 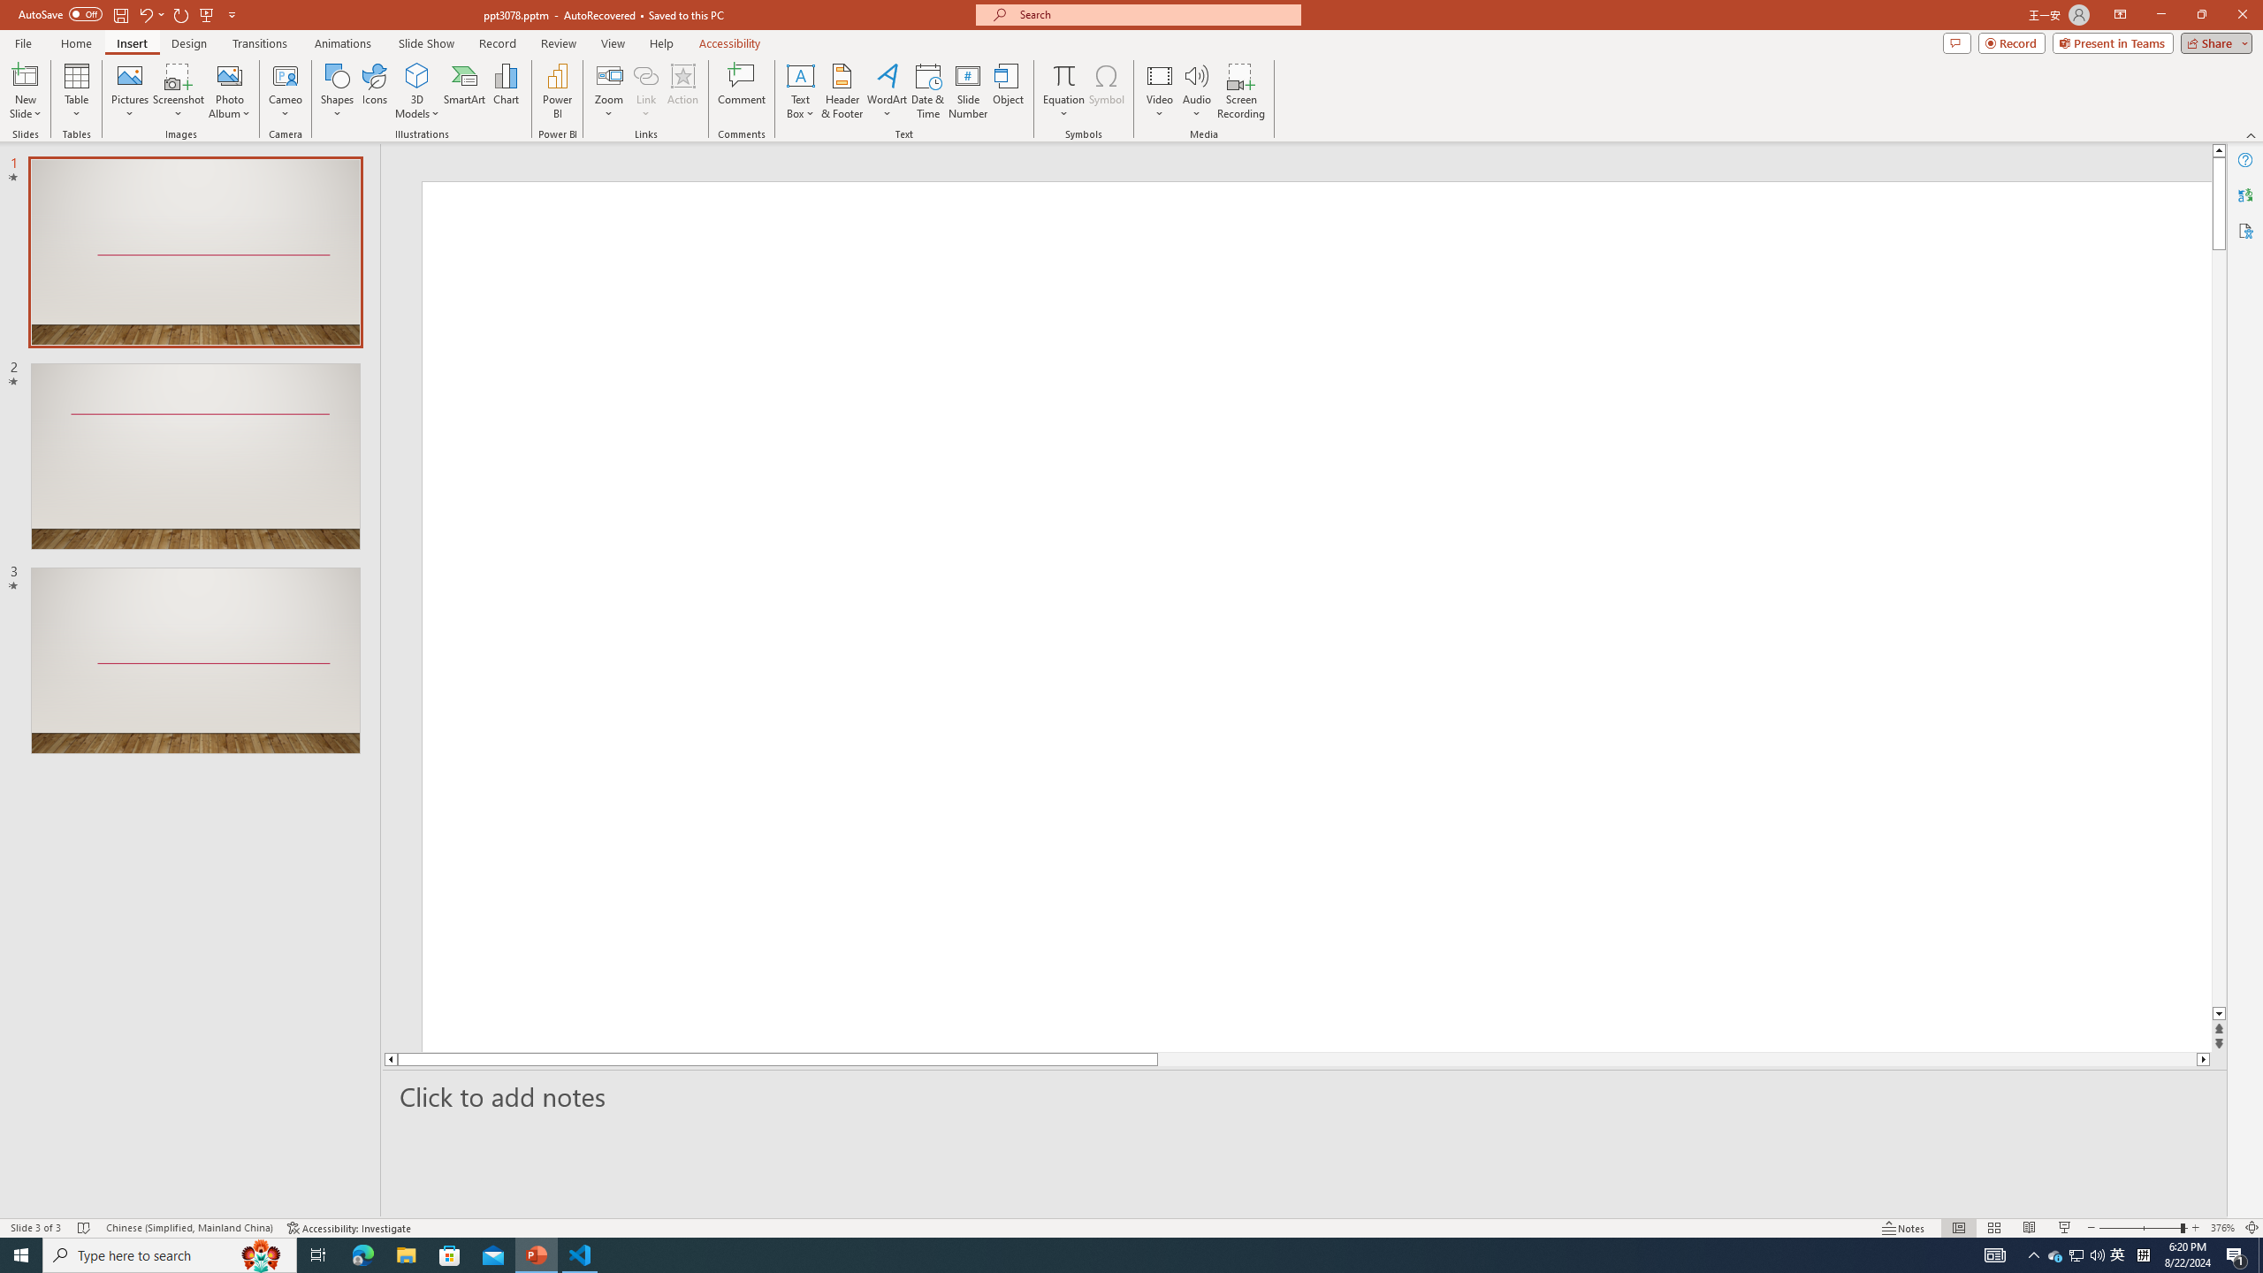 I want to click on Video, so click(x=1160, y=91).